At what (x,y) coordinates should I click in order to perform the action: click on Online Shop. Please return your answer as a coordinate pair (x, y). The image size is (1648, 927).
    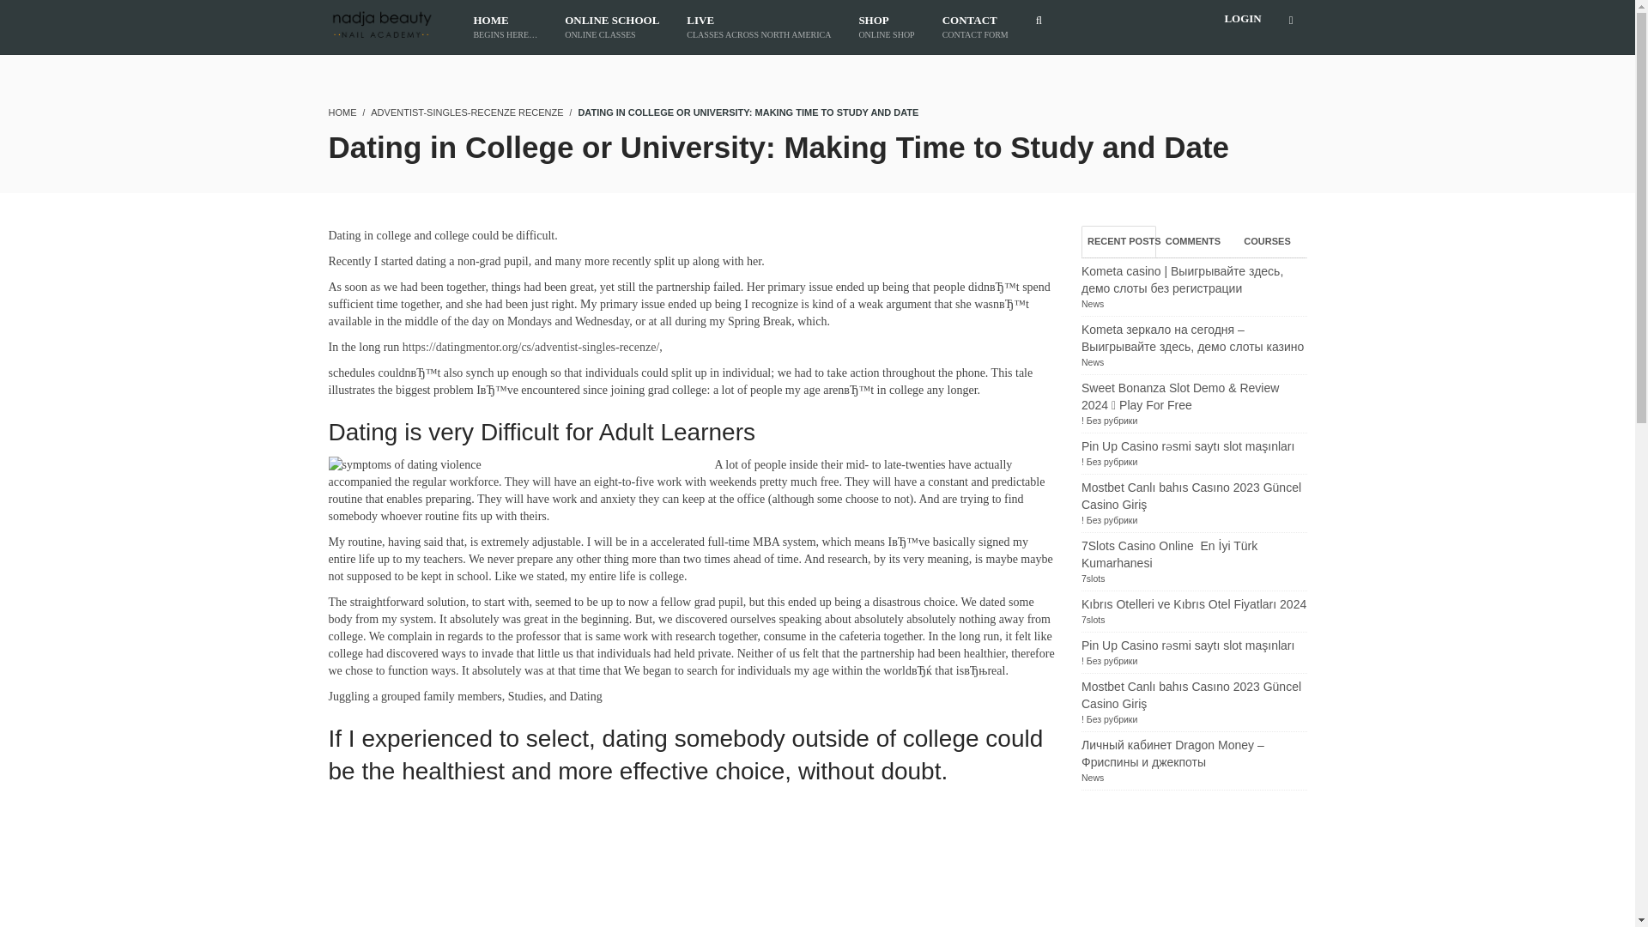
    Looking at the image, I should click on (611, 27).